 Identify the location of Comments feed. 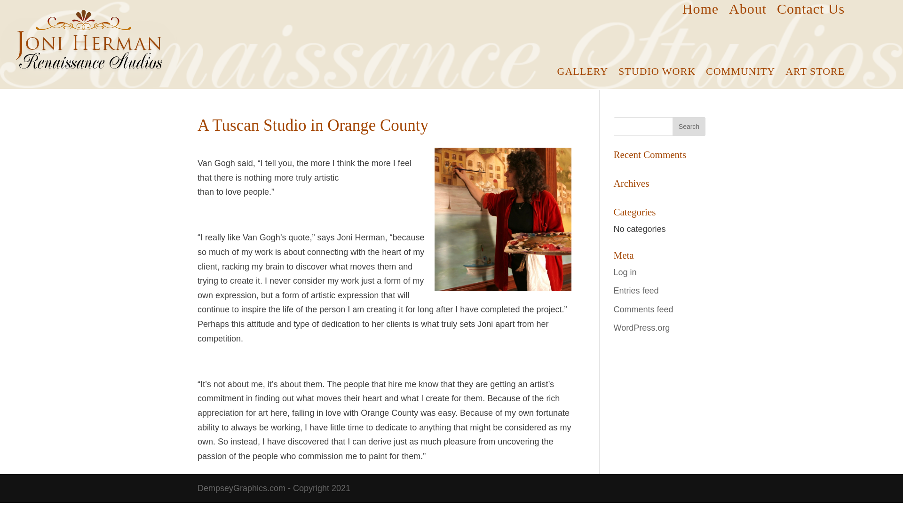
(643, 310).